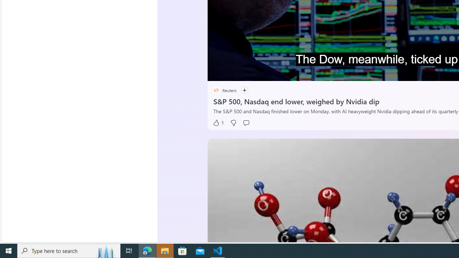 The width and height of the screenshot is (459, 258). I want to click on Start the conversation, so click(246, 123).